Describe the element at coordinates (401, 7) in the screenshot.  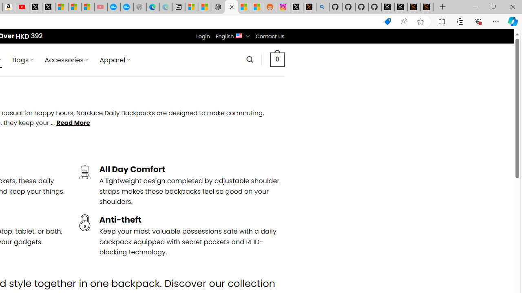
I see `GitHub (@github) / X` at that location.